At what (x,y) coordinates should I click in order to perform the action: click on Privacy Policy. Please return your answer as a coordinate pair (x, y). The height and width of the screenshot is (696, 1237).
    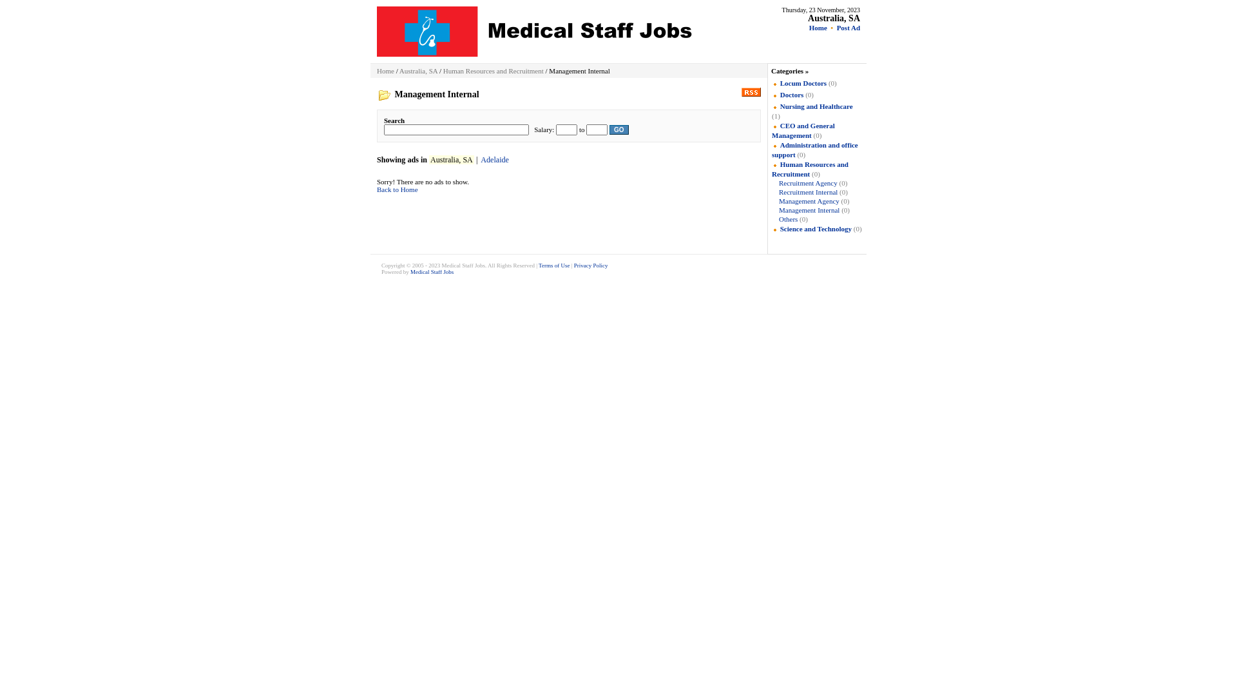
    Looking at the image, I should click on (591, 266).